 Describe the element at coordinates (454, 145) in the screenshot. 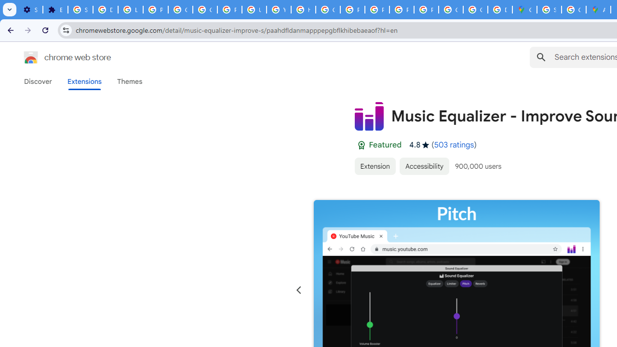

I see `503 ratings` at that location.